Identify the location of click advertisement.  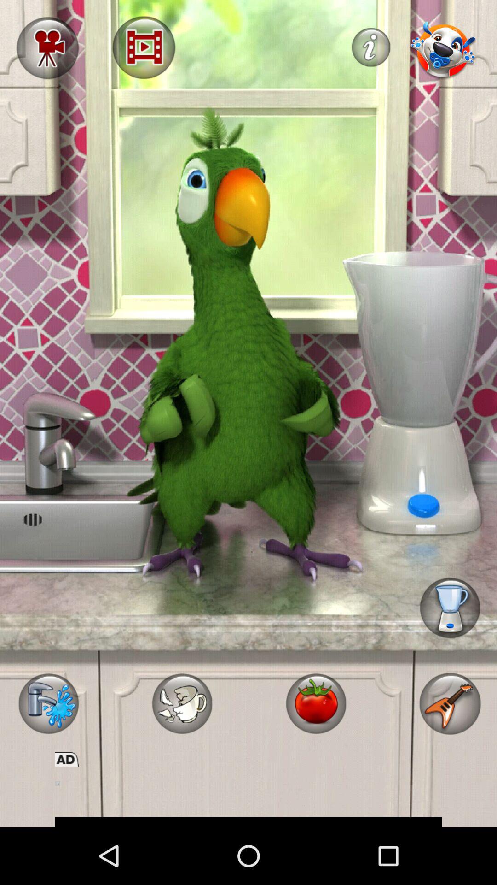
(248, 796).